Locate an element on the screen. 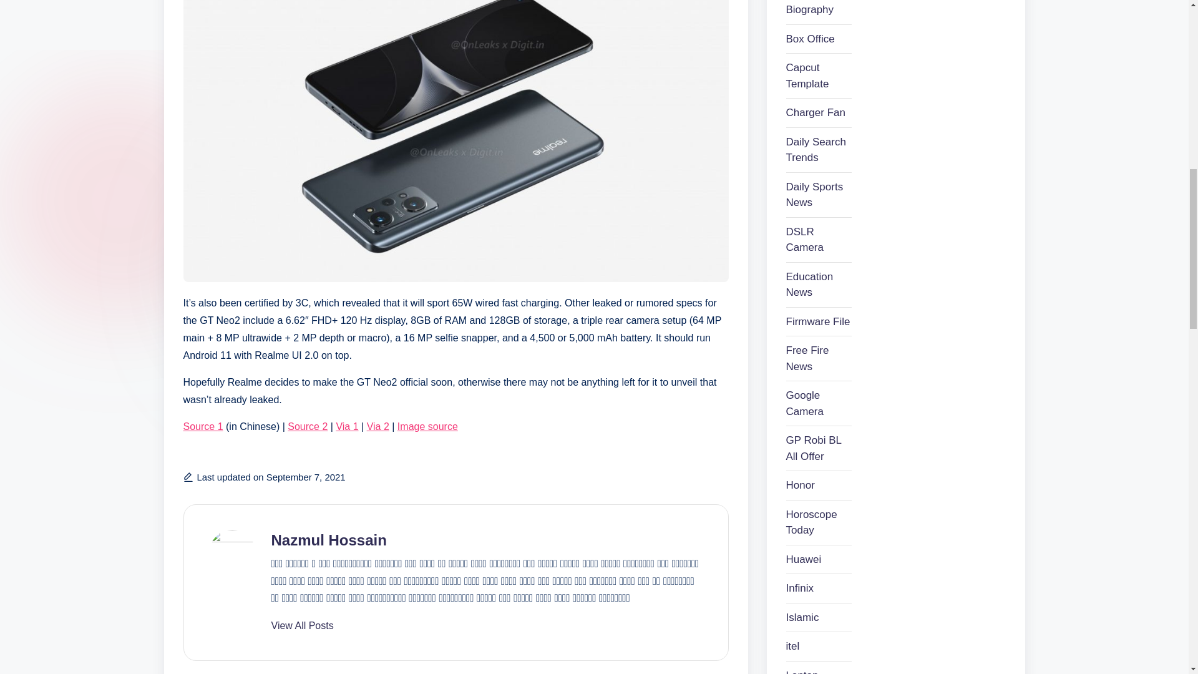 The width and height of the screenshot is (1198, 674). View All Posts is located at coordinates (301, 625).